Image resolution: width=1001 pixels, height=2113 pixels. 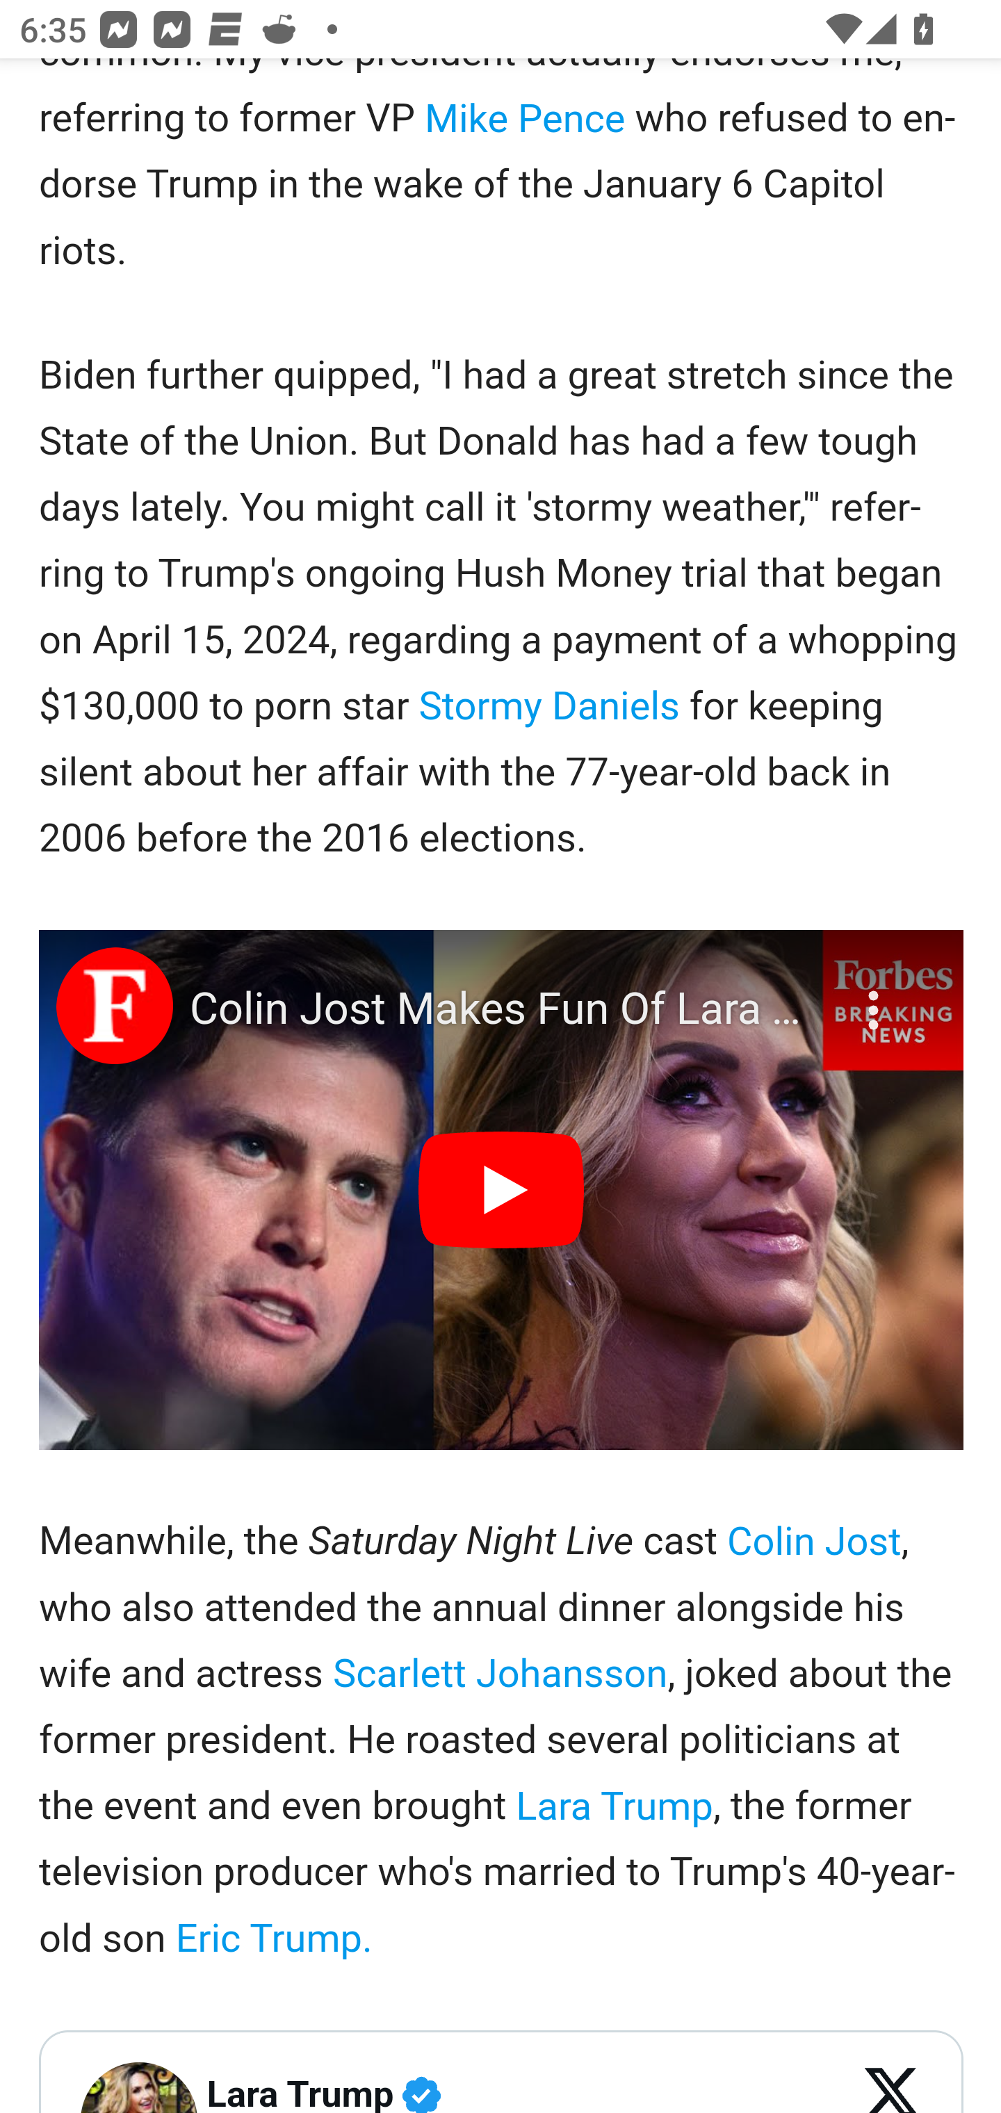 What do you see at coordinates (499, 1674) in the screenshot?
I see `Scarlett Johansson` at bounding box center [499, 1674].